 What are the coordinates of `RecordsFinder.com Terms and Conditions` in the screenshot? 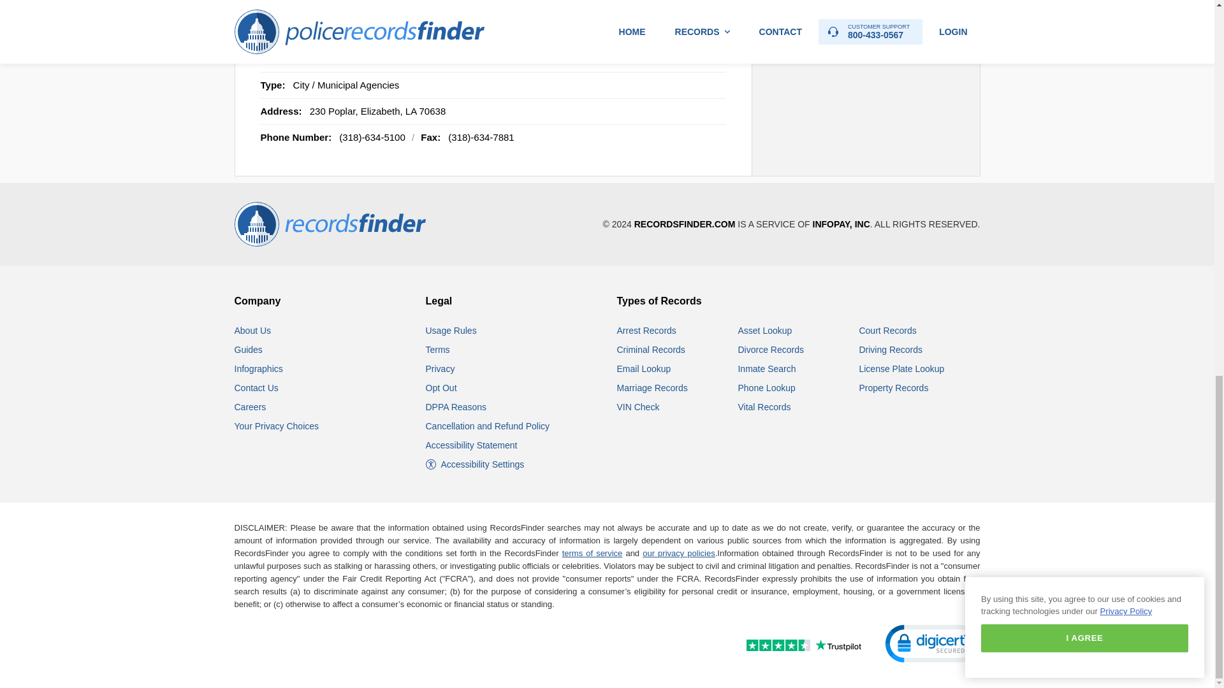 It's located at (438, 350).